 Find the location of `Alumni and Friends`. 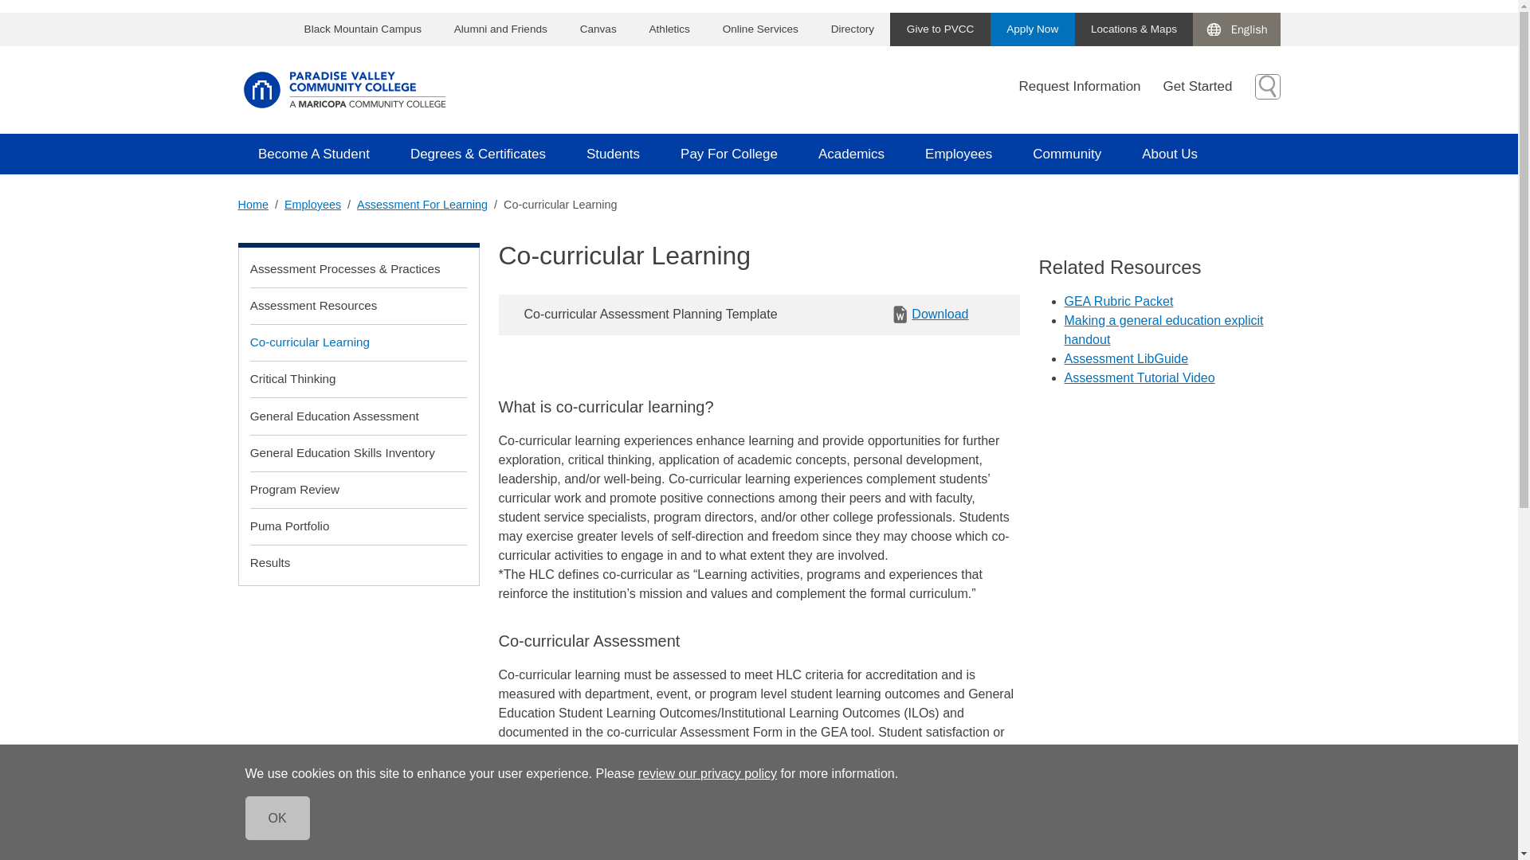

Alumni and Friends is located at coordinates (500, 29).